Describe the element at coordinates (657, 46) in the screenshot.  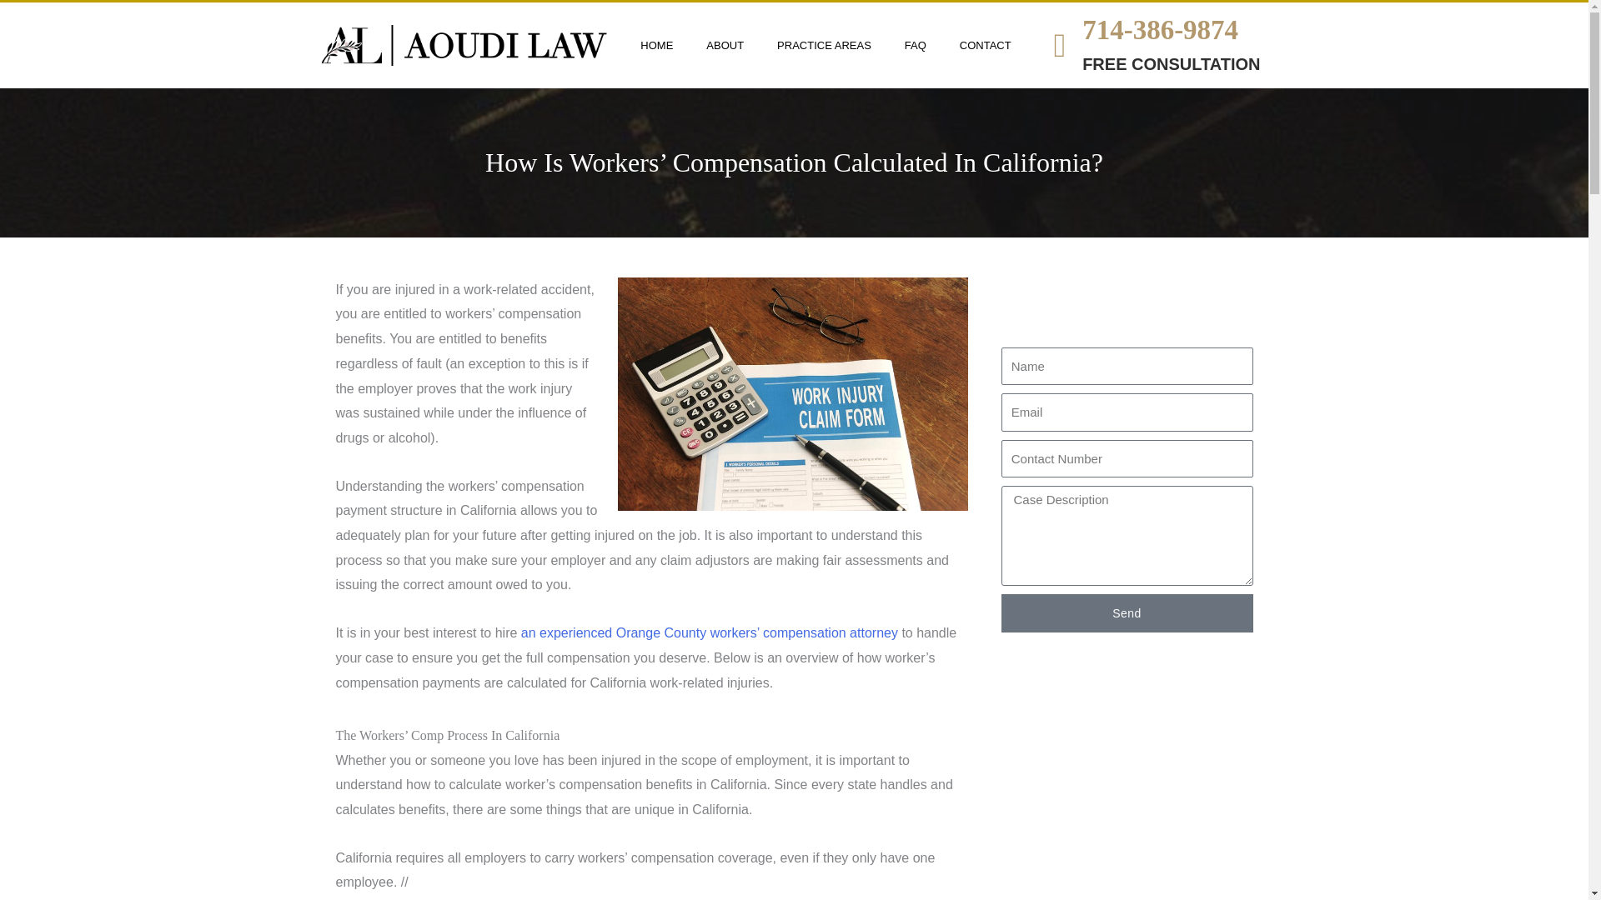
I see `HOME` at that location.